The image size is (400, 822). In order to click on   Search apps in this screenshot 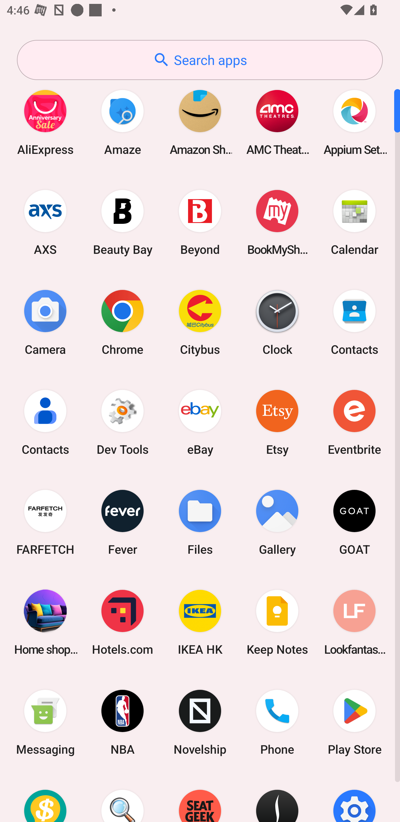, I will do `click(200, 60)`.